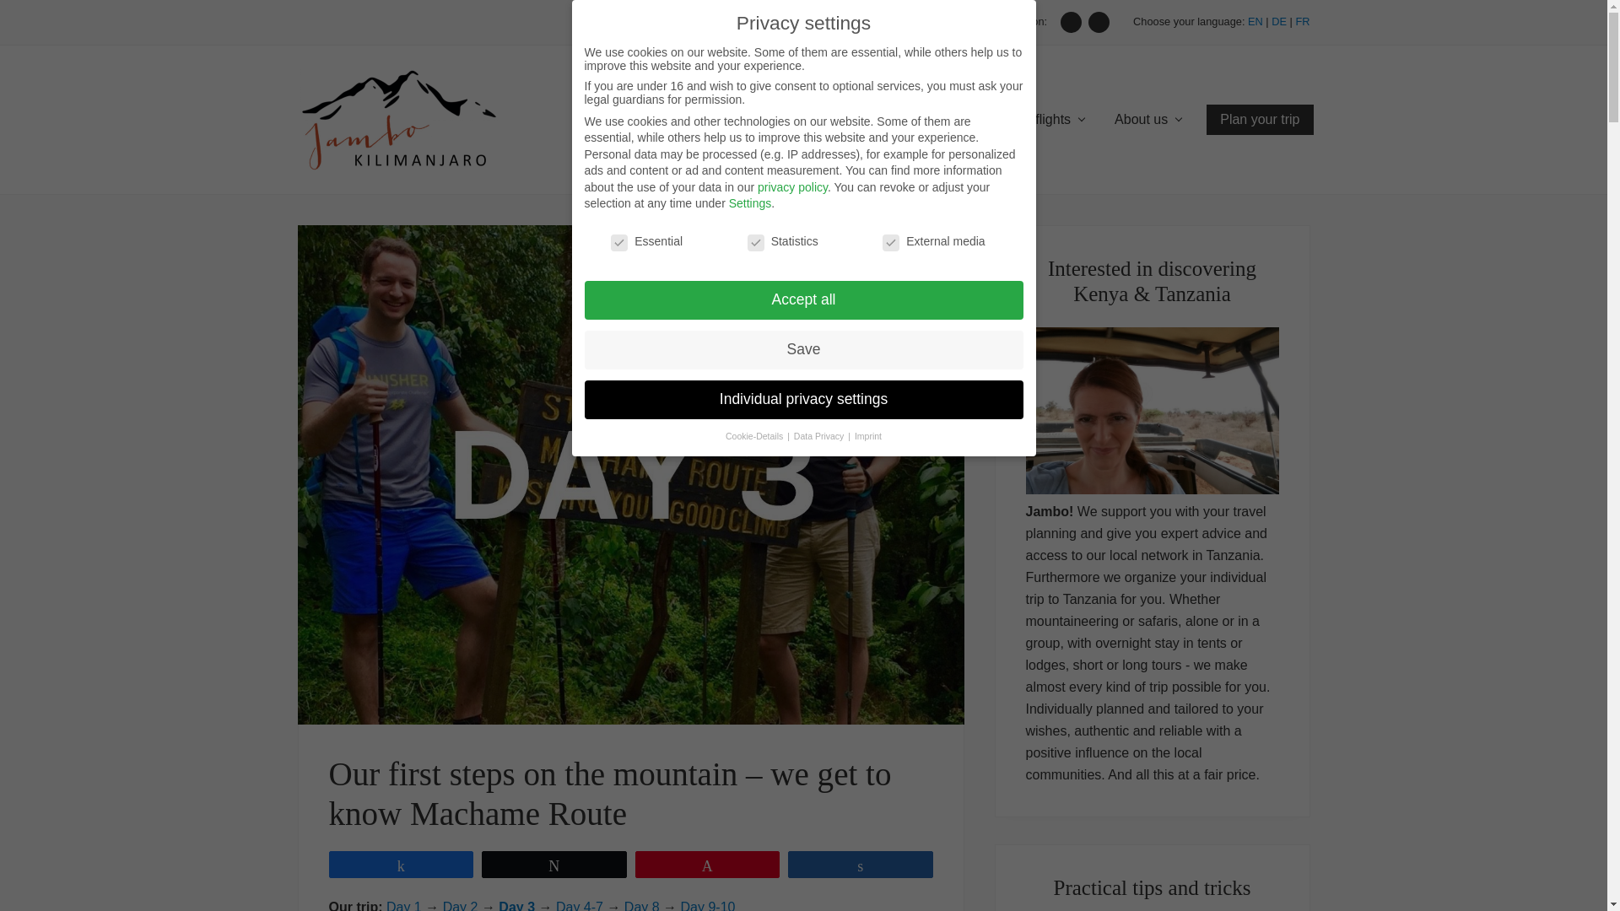  What do you see at coordinates (1279, 22) in the screenshot?
I see `DE` at bounding box center [1279, 22].